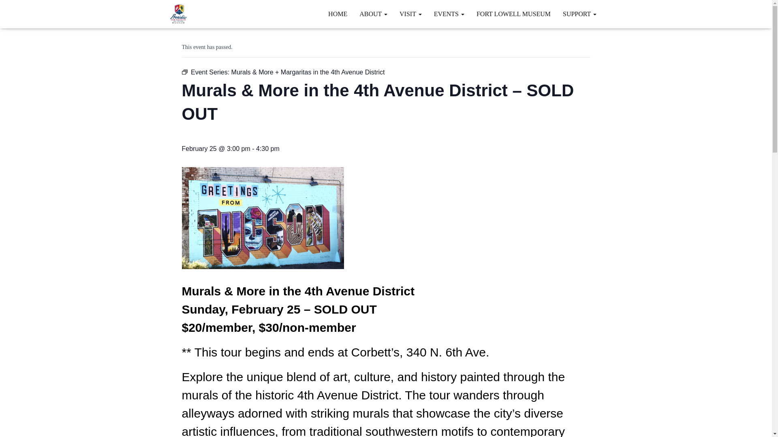 This screenshot has width=778, height=437. Describe the element at coordinates (178, 14) in the screenshot. I see `Presidio San Agustin del Tucson` at that location.